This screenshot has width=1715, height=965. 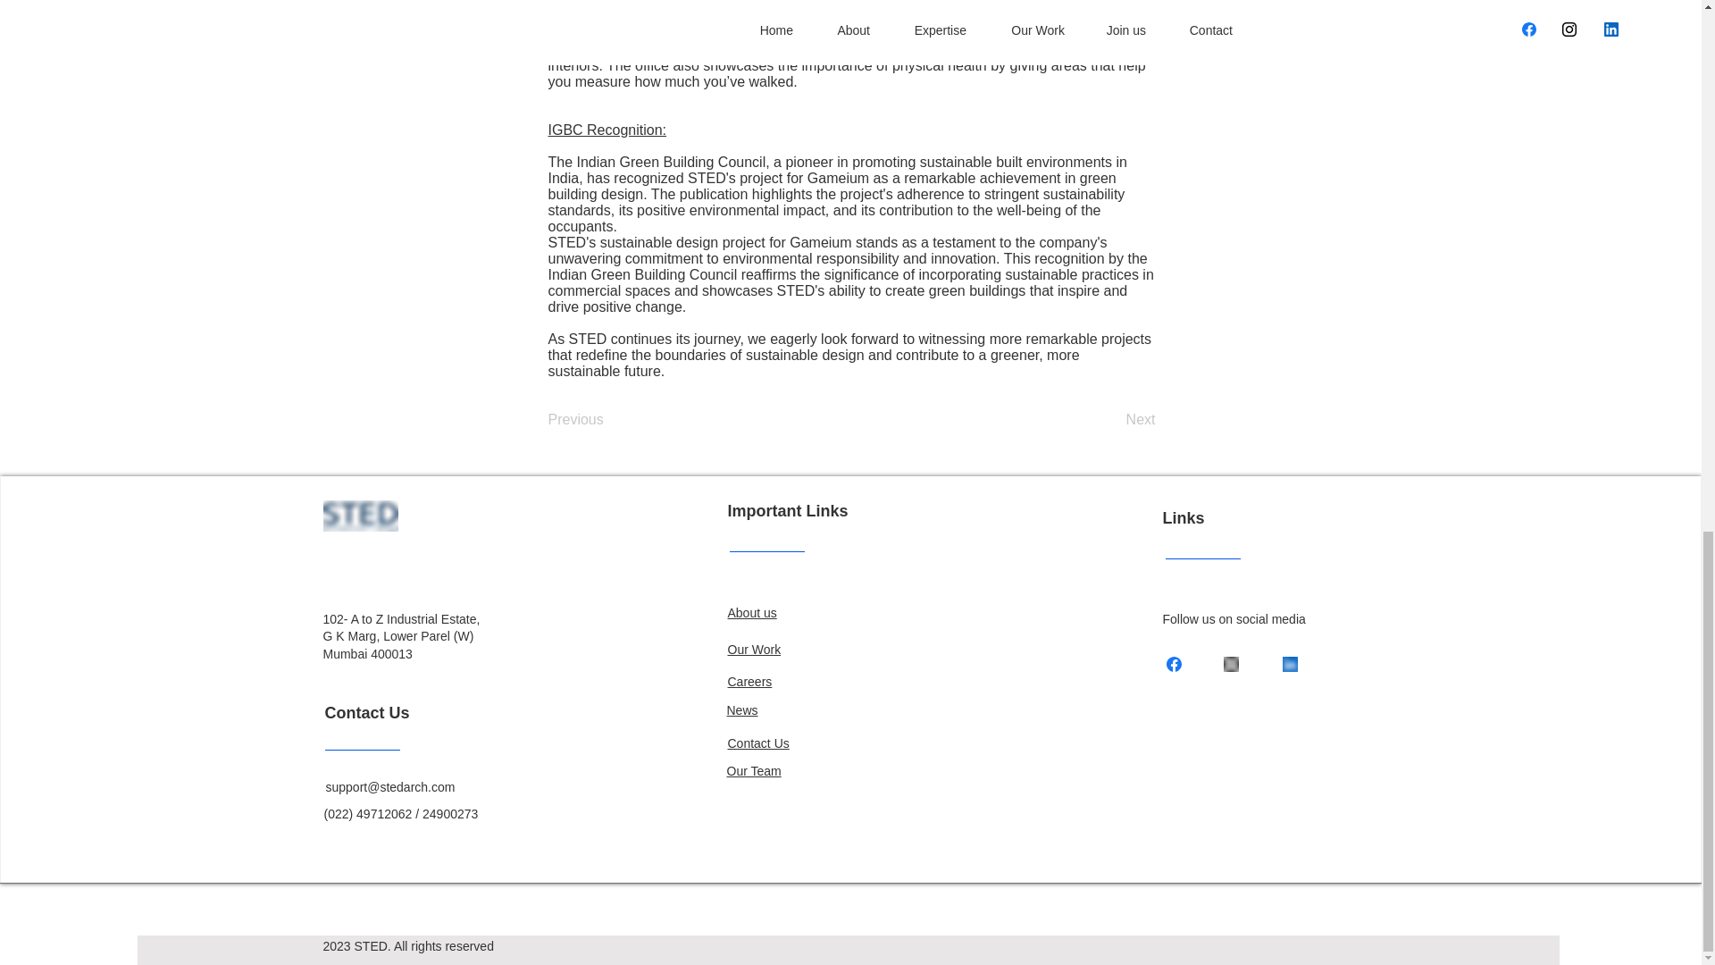 I want to click on Careers, so click(x=749, y=681).